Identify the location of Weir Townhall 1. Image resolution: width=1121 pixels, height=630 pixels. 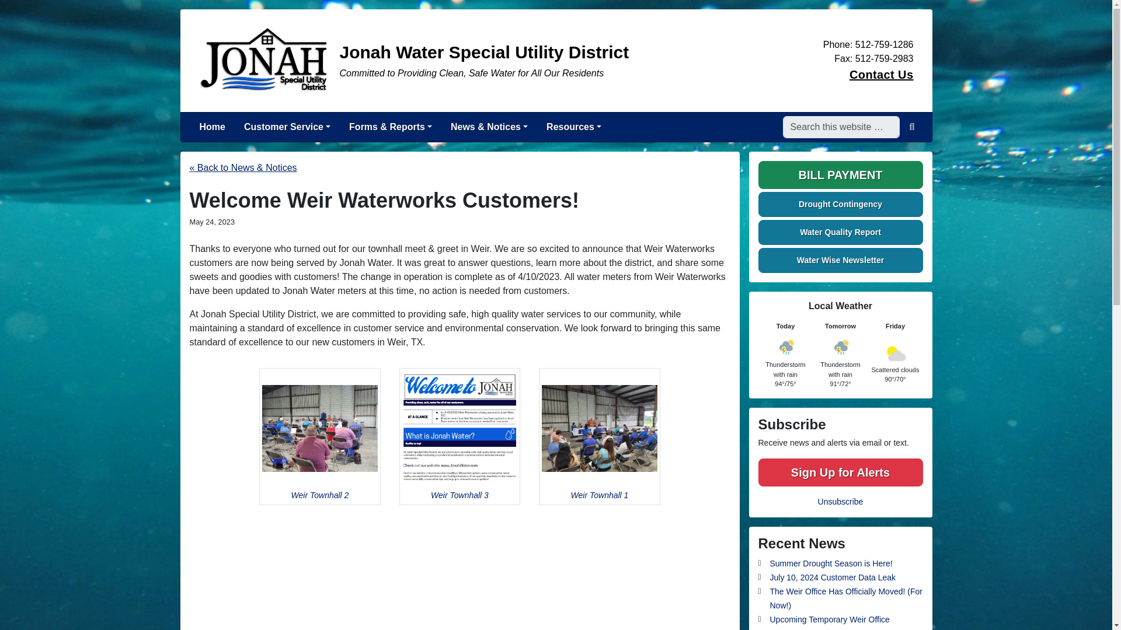
(599, 436).